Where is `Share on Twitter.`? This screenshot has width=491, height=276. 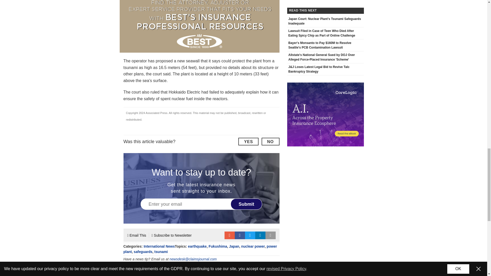
Share on Twitter. is located at coordinates (250, 235).